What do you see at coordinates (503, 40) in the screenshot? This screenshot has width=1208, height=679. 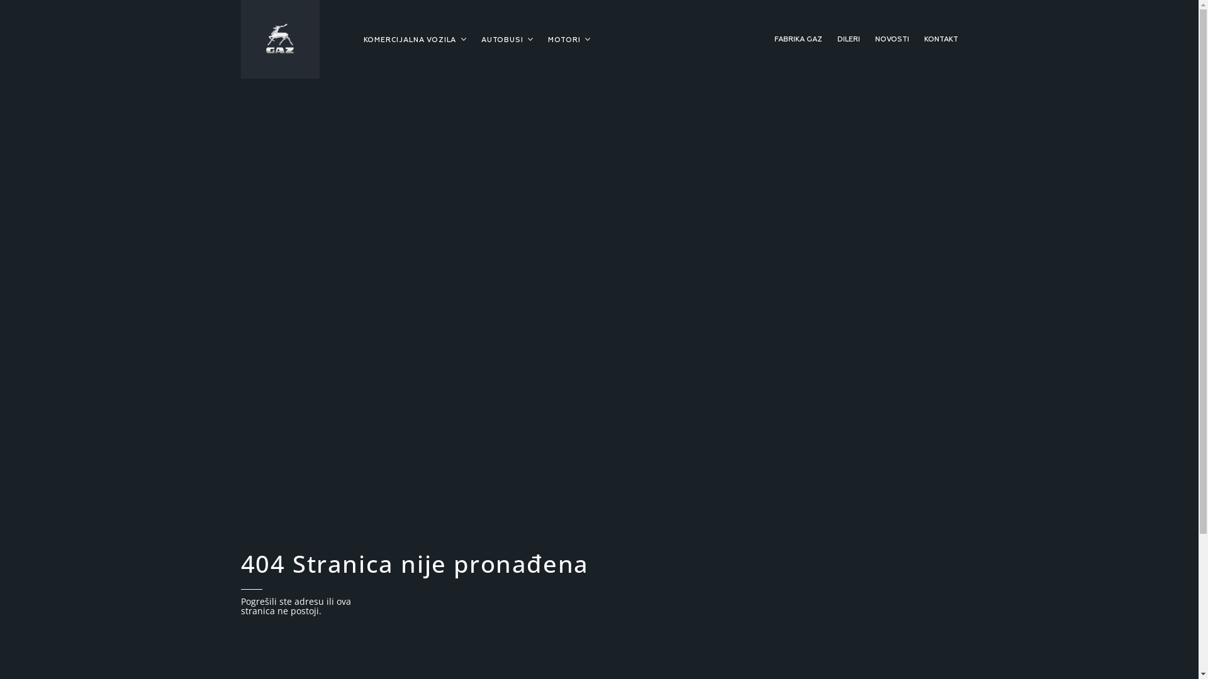 I see `AUTOBUSI` at bounding box center [503, 40].